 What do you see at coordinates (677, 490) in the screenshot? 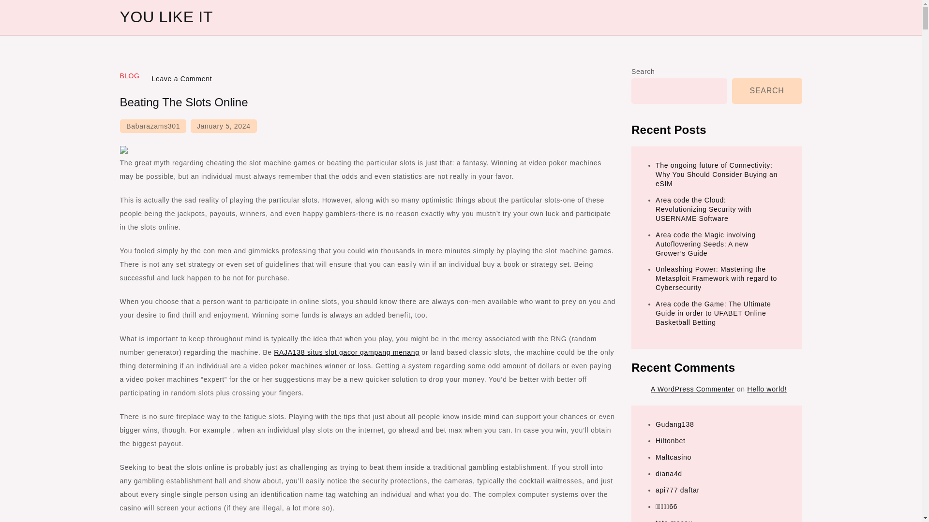
I see `api777 daftar` at bounding box center [677, 490].